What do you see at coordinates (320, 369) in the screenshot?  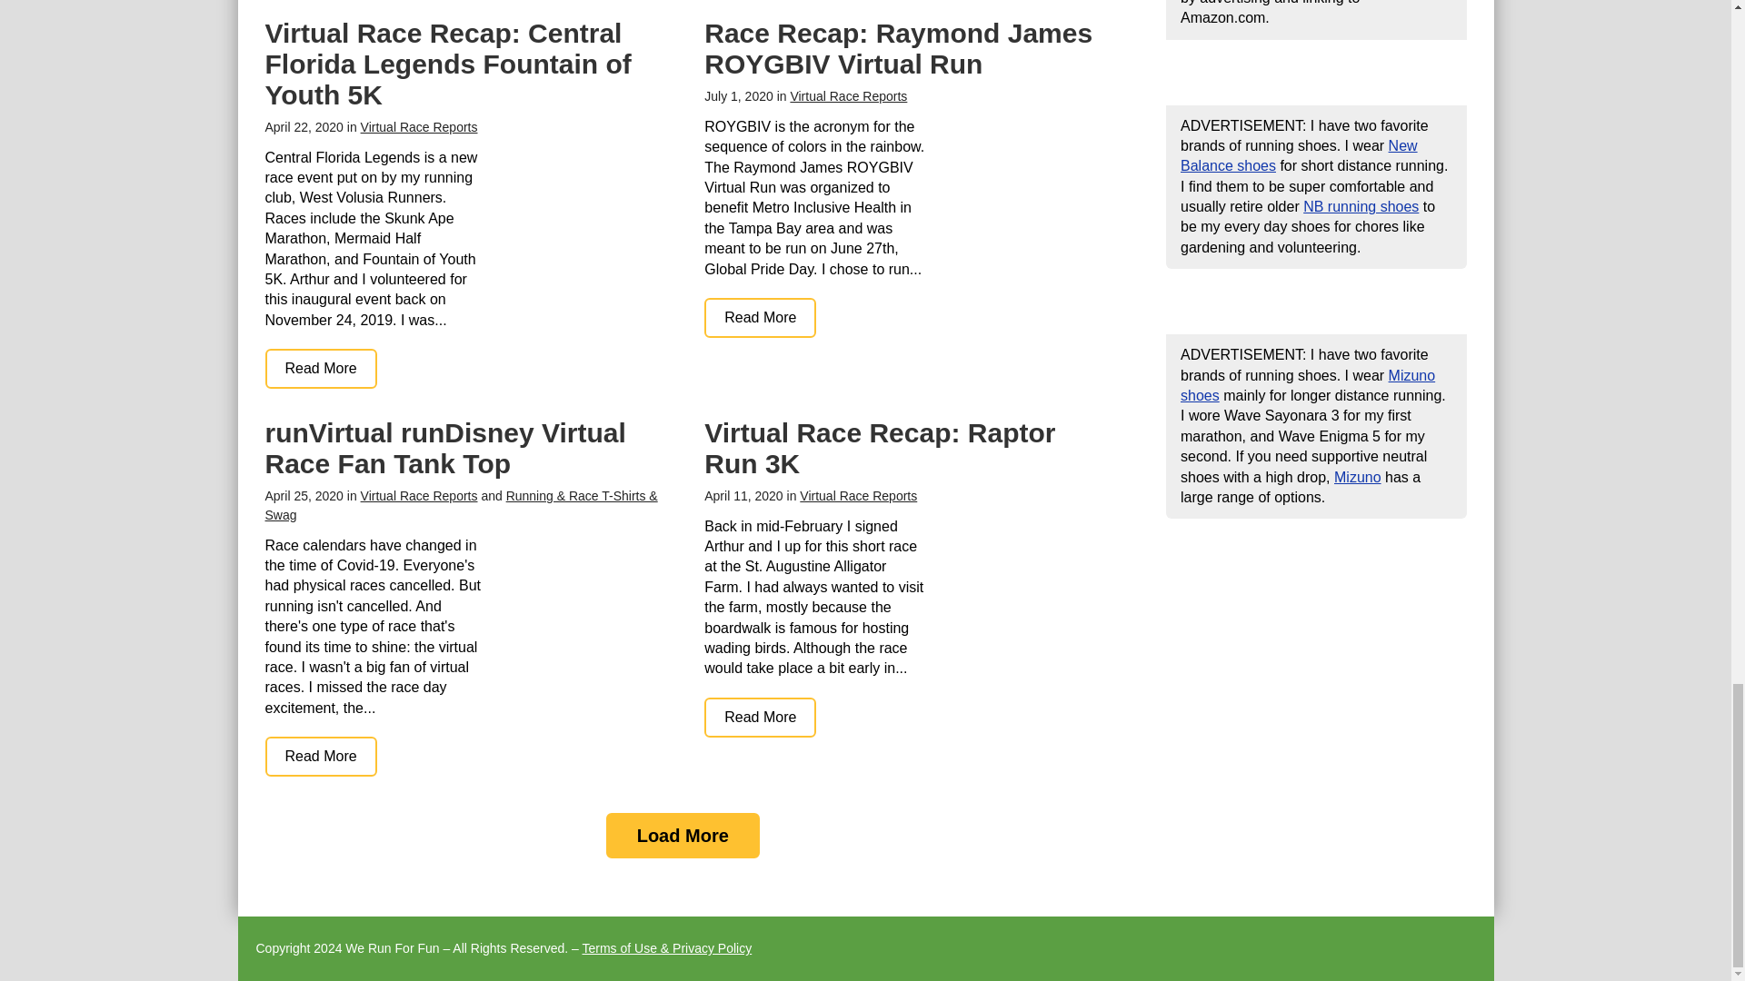 I see `Read More` at bounding box center [320, 369].